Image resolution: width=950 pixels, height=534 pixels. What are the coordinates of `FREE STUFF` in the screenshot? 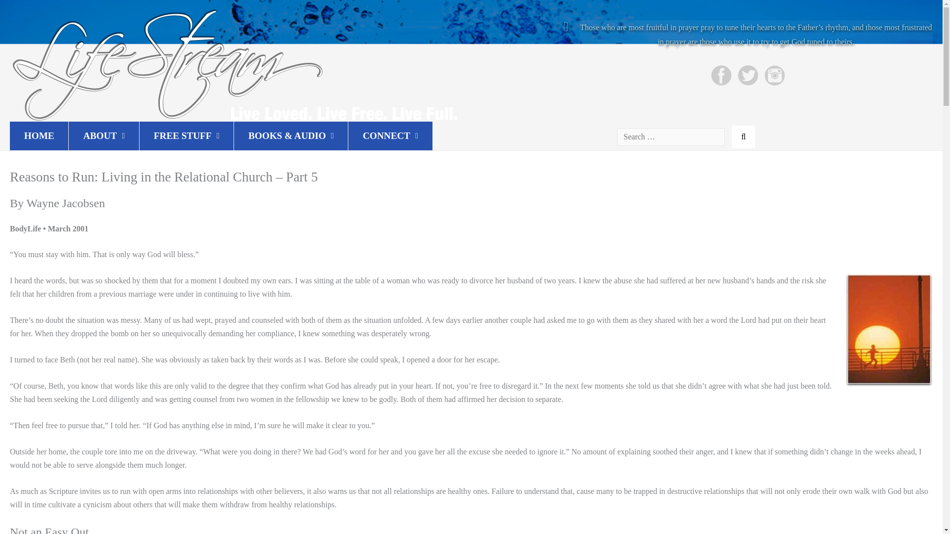 It's located at (187, 135).